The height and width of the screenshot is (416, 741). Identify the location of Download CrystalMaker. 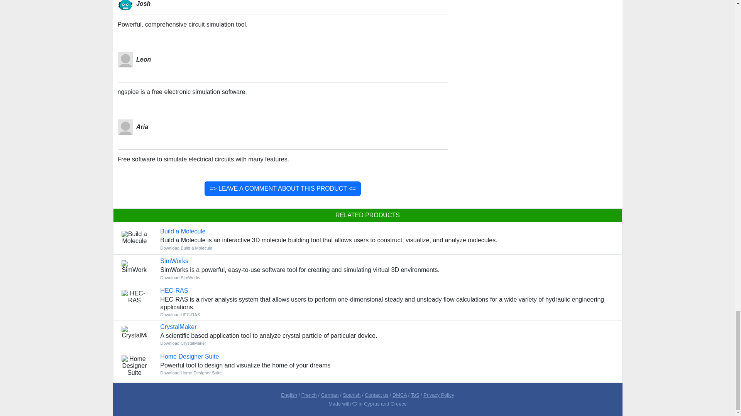
(178, 327).